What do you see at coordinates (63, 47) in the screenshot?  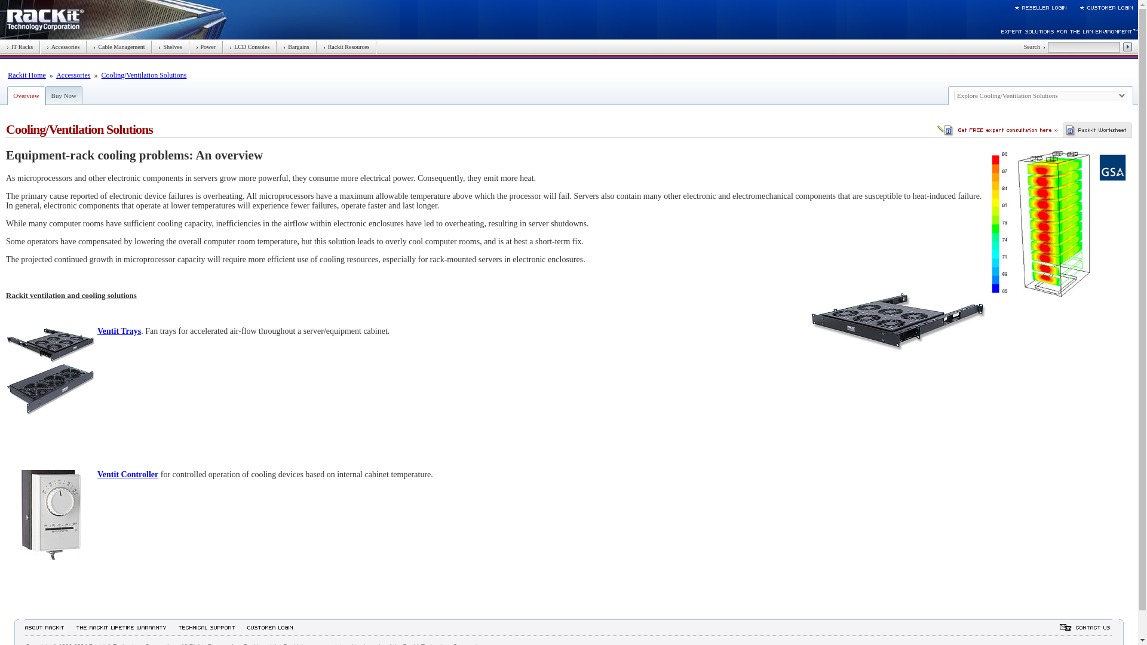 I see `  Accessories` at bounding box center [63, 47].